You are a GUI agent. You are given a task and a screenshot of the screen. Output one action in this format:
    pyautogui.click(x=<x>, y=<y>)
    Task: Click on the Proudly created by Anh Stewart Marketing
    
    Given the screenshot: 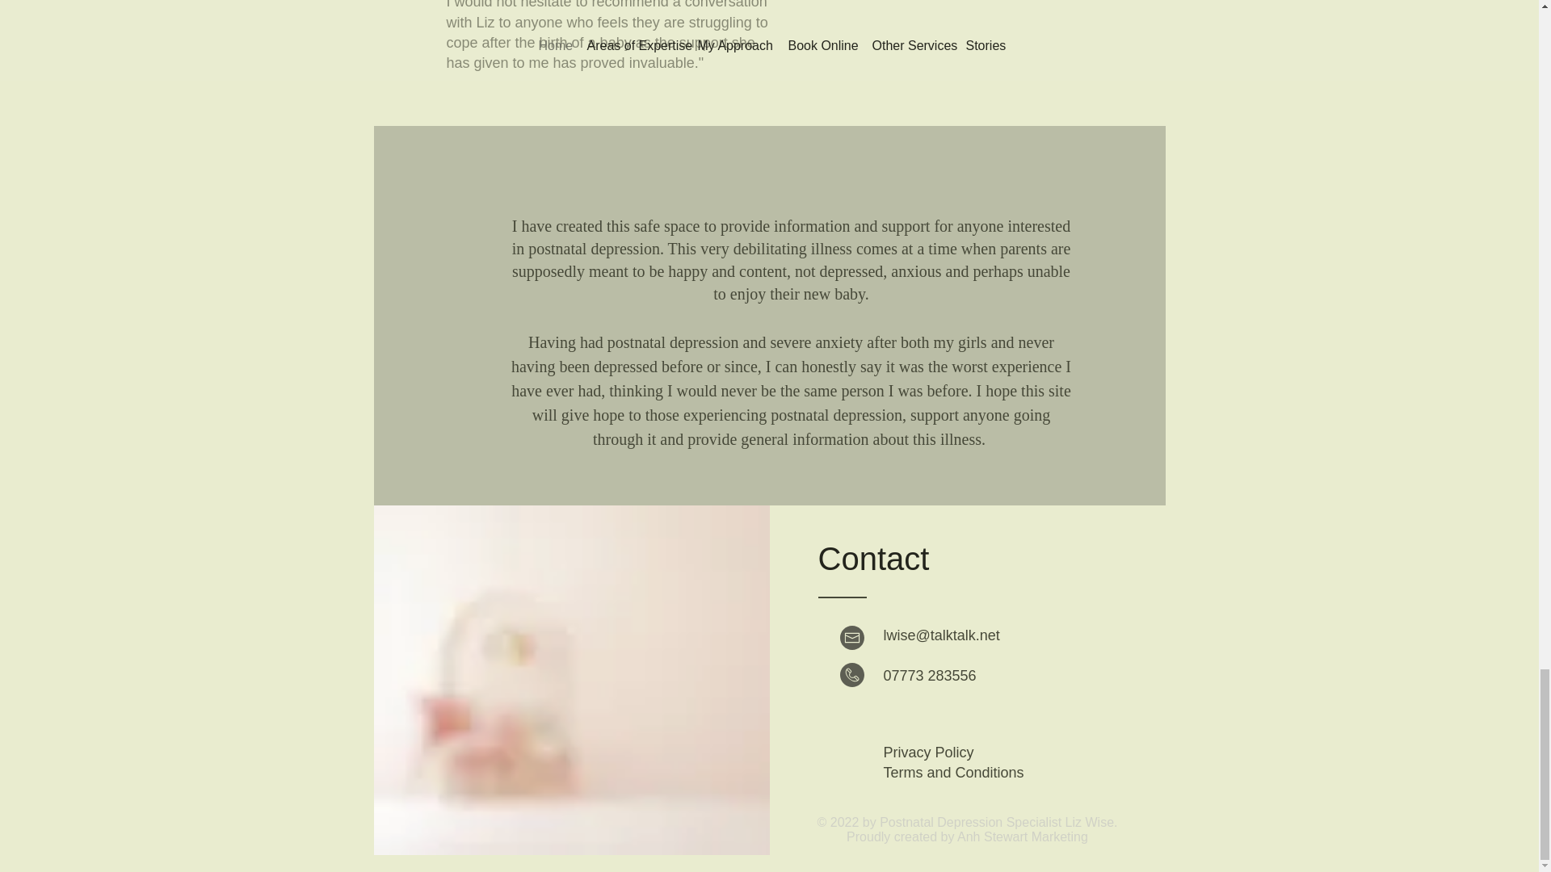 What is the action you would take?
    pyautogui.click(x=968, y=836)
    